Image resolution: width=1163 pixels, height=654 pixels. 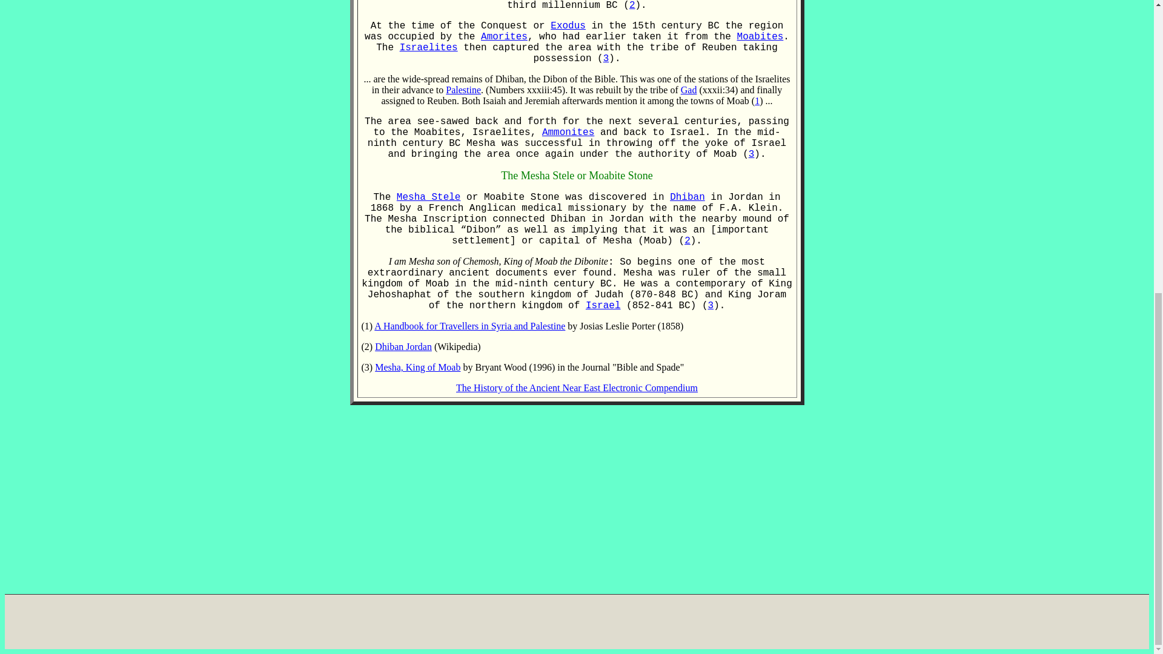 What do you see at coordinates (403, 346) in the screenshot?
I see `Dhiban Jordan` at bounding box center [403, 346].